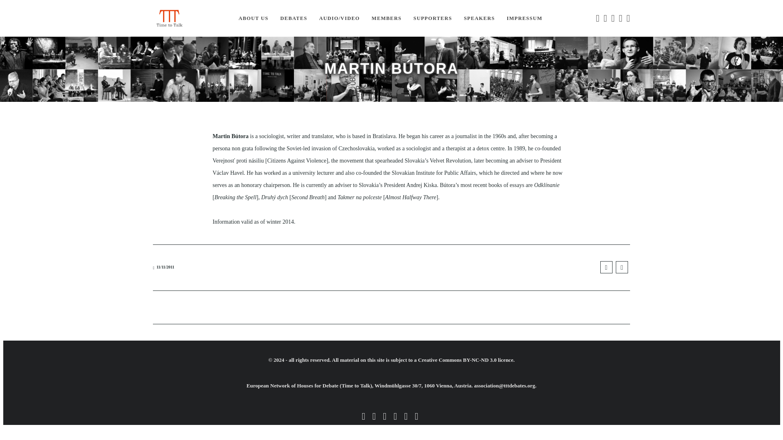 The width and height of the screenshot is (783, 440). I want to click on ABOUT US, so click(253, 18).